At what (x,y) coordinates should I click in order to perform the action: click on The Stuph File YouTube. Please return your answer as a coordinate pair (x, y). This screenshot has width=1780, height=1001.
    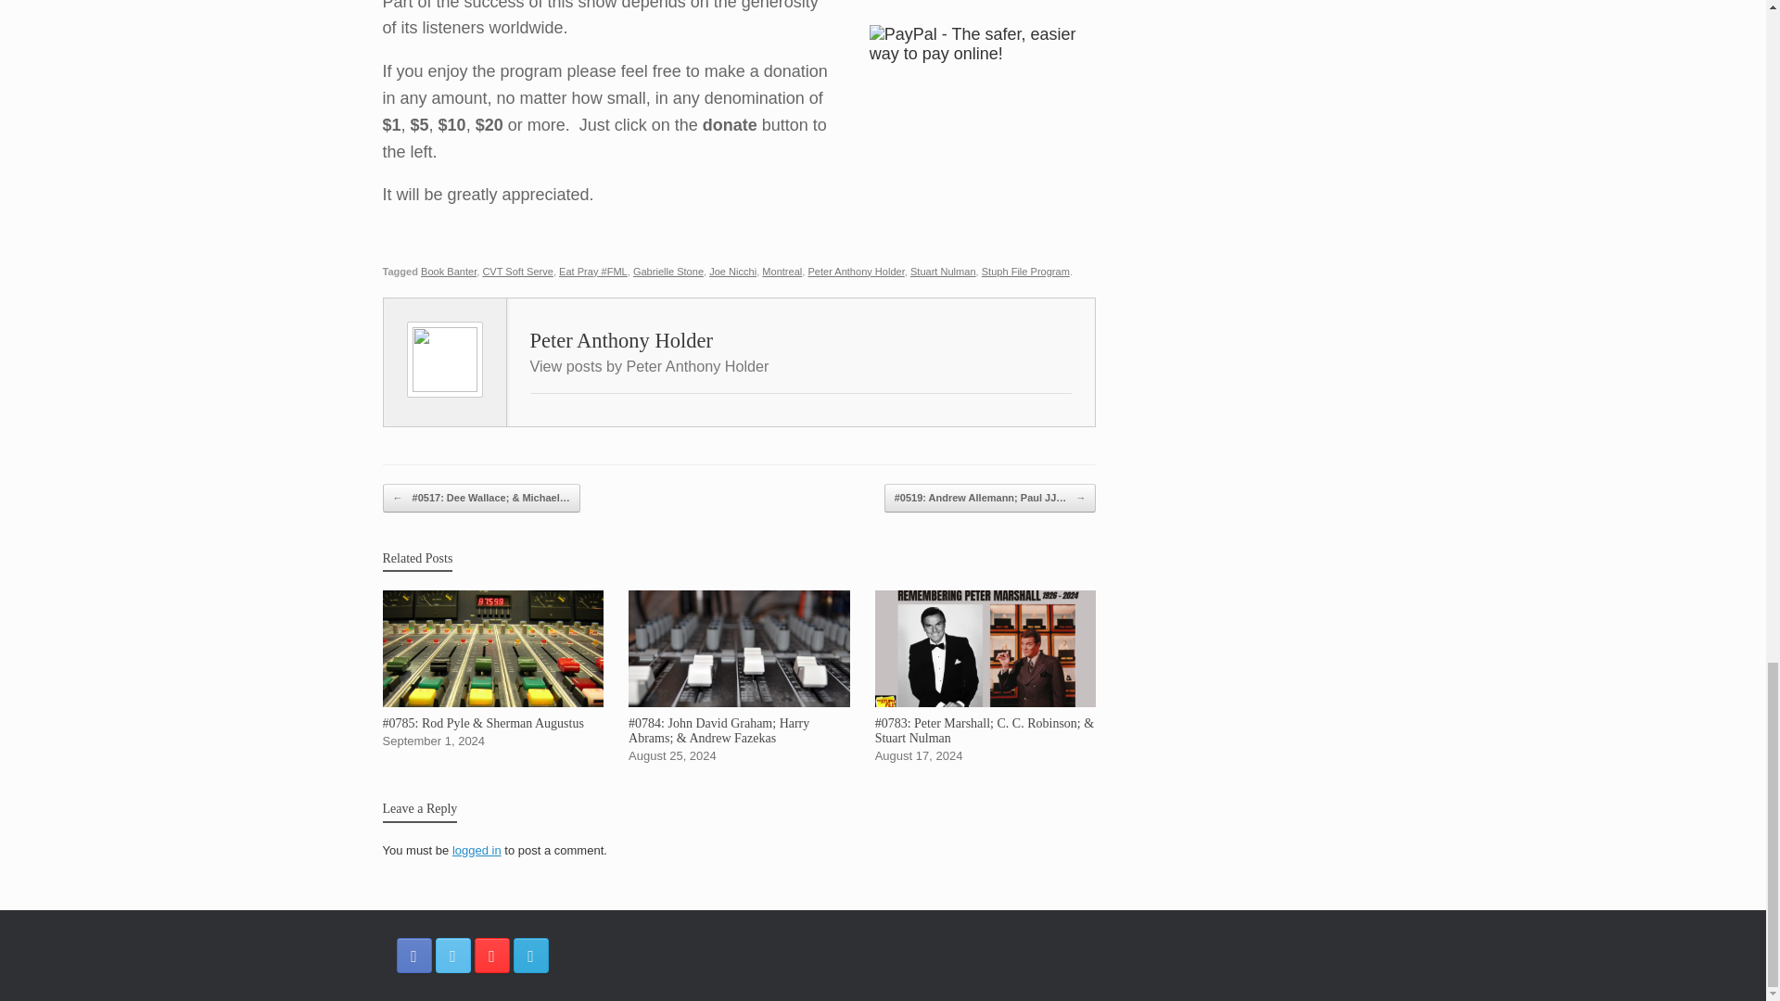
    Looking at the image, I should click on (491, 955).